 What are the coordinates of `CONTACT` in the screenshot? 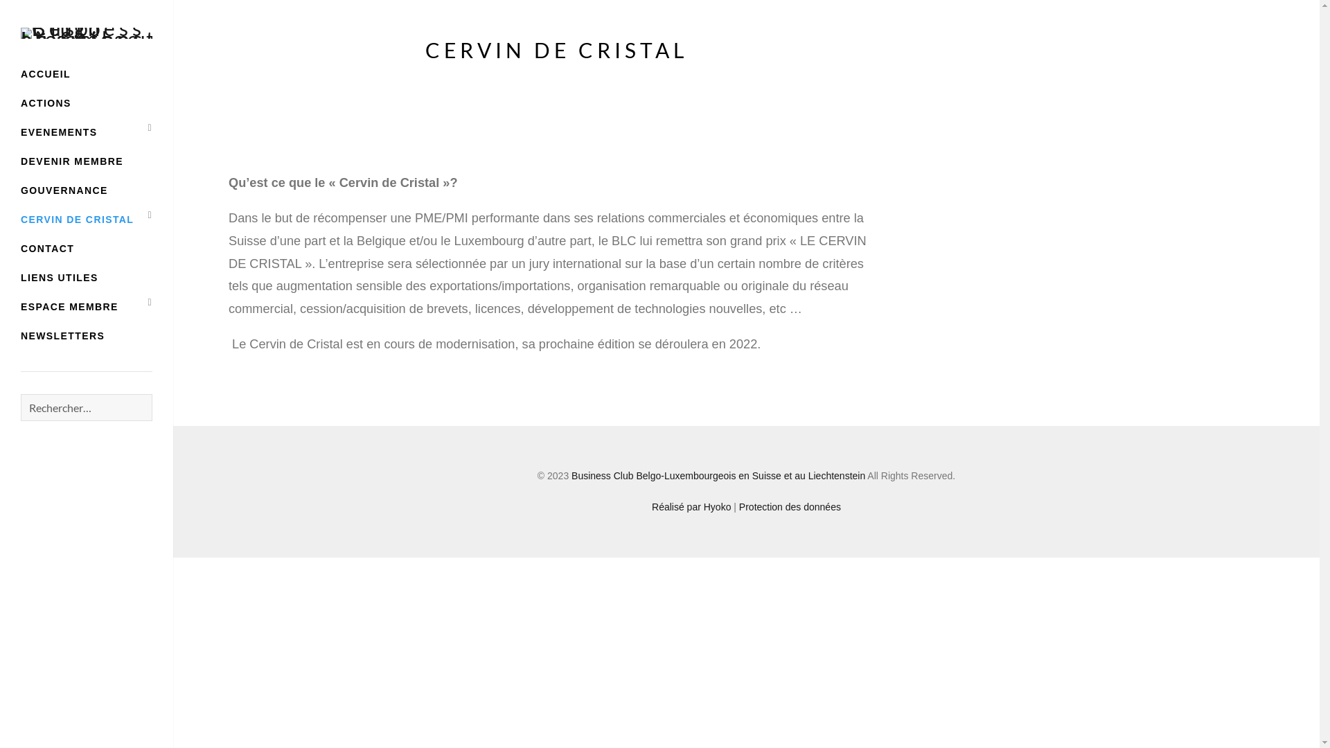 It's located at (47, 249).